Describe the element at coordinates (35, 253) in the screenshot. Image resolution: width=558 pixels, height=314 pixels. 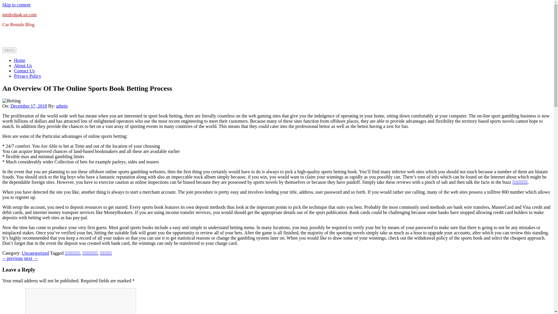
I see `Uncategorized` at that location.